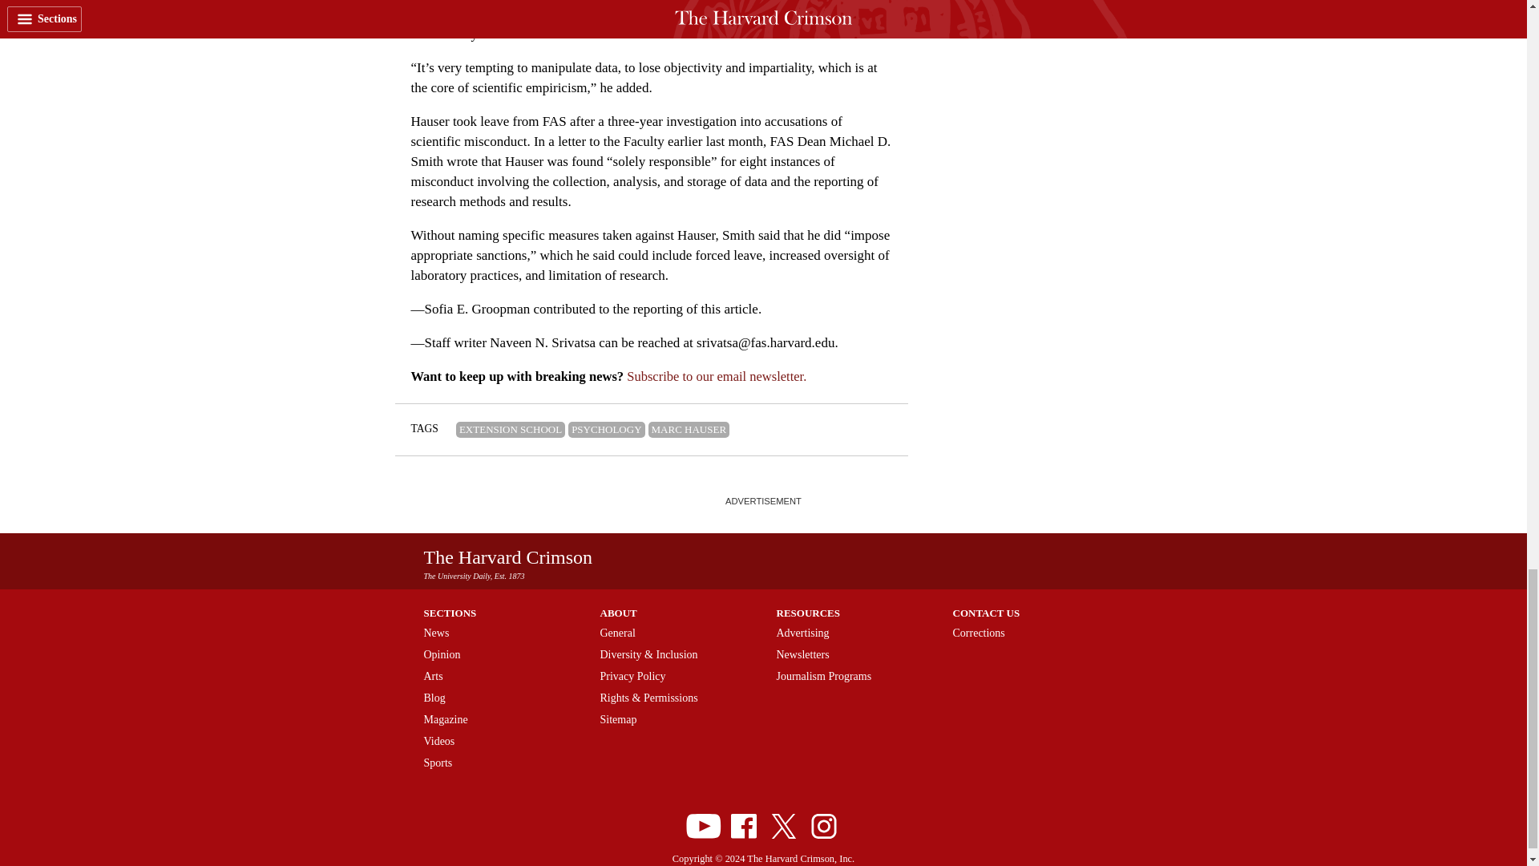 This screenshot has width=1539, height=866. I want to click on PSYCHOLOGY, so click(606, 430).